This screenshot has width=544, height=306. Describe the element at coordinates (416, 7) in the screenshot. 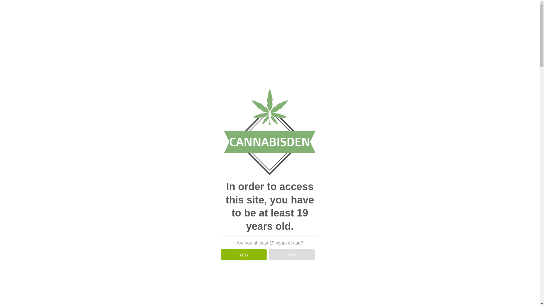

I see `How To Order` at that location.